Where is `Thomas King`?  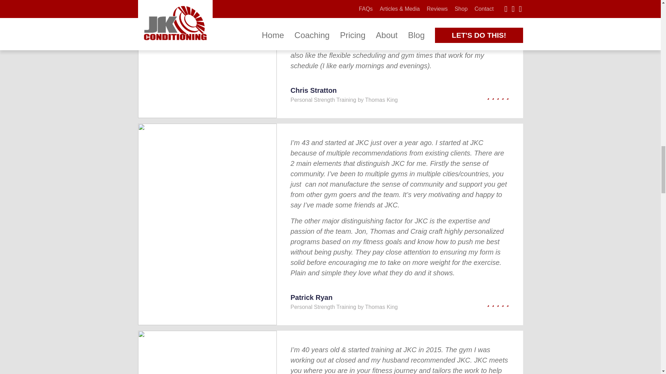
Thomas King is located at coordinates (381, 100).